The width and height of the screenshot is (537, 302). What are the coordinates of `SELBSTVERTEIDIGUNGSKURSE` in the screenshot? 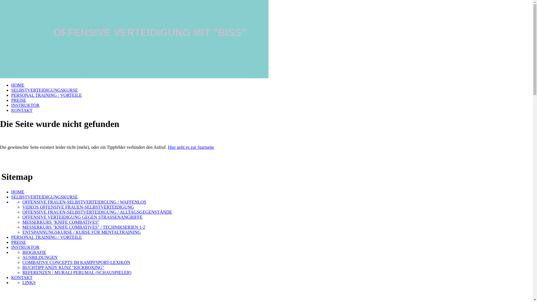 It's located at (44, 197).